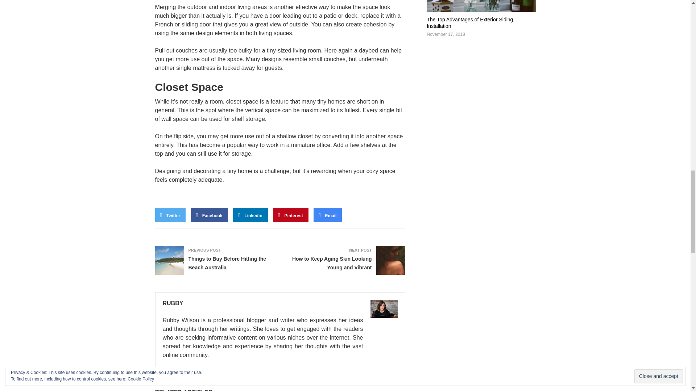 The image size is (696, 391). I want to click on Linkedin, so click(250, 215).